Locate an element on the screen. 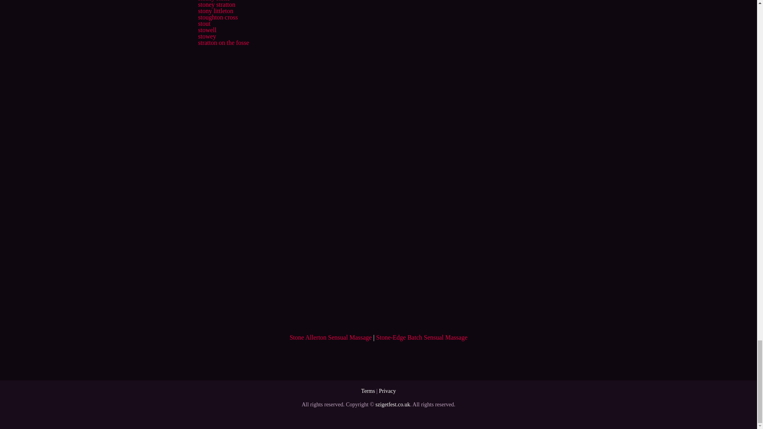  Stone-Edge Batch Sensual Massage is located at coordinates (422, 337).